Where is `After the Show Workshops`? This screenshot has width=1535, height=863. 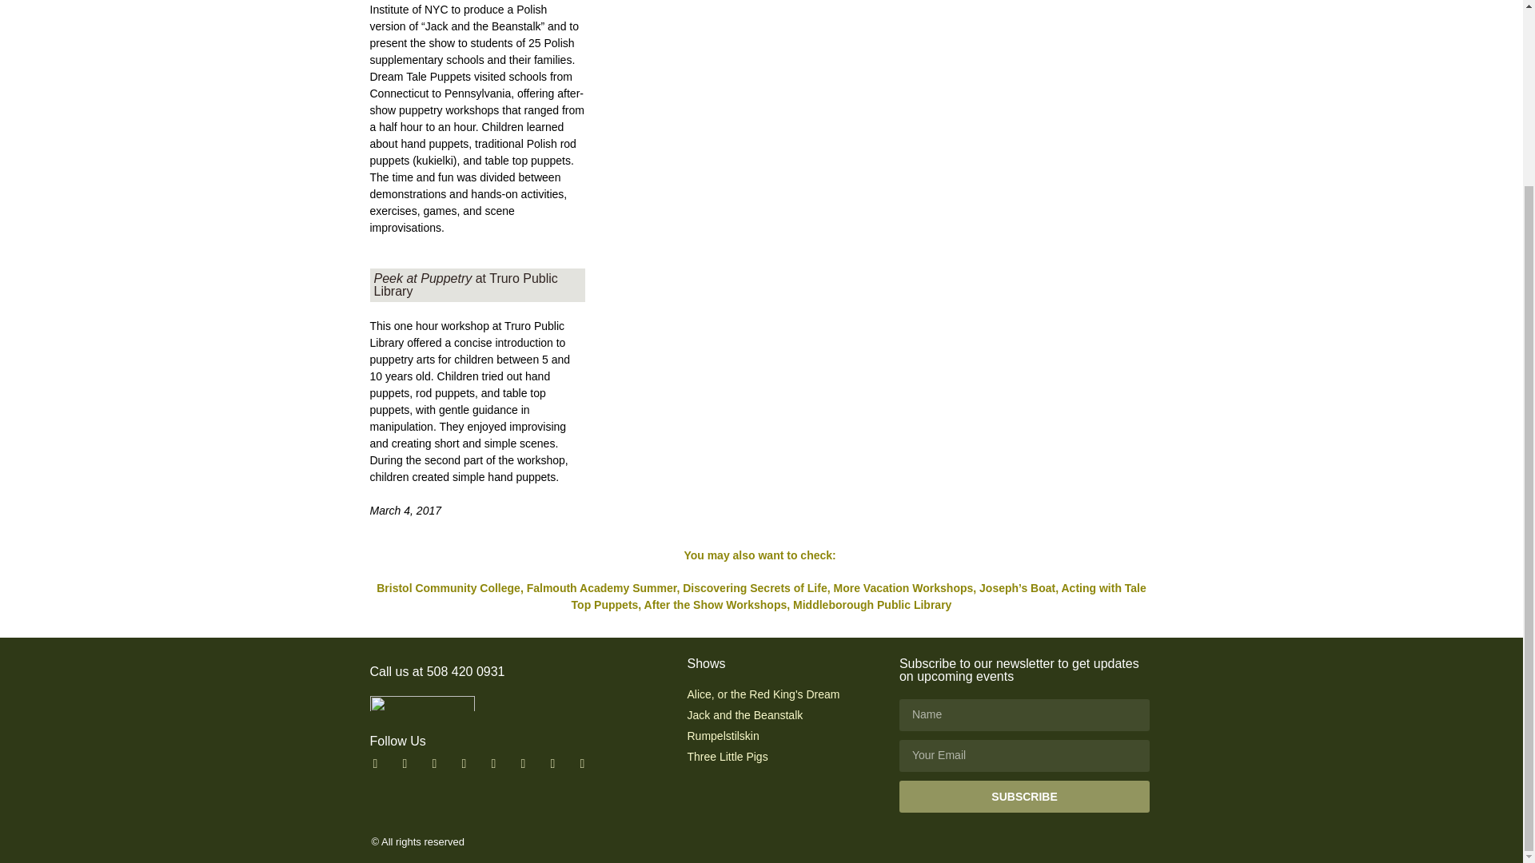 After the Show Workshops is located at coordinates (716, 604).